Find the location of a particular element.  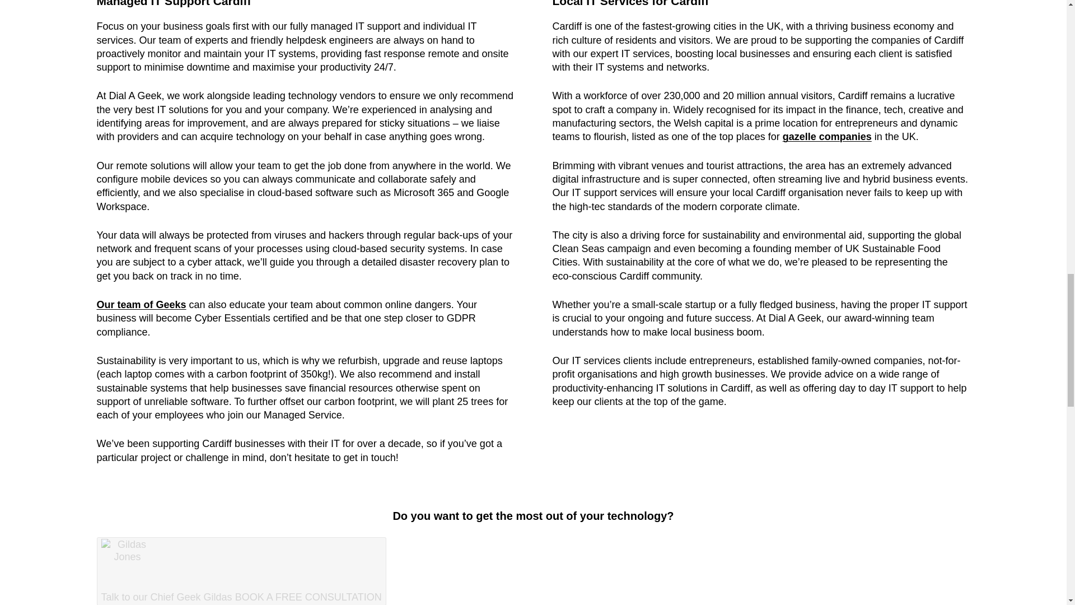

Talk to our Chief Geek Gildas BOOK A FREE CONSULTATION is located at coordinates (241, 571).